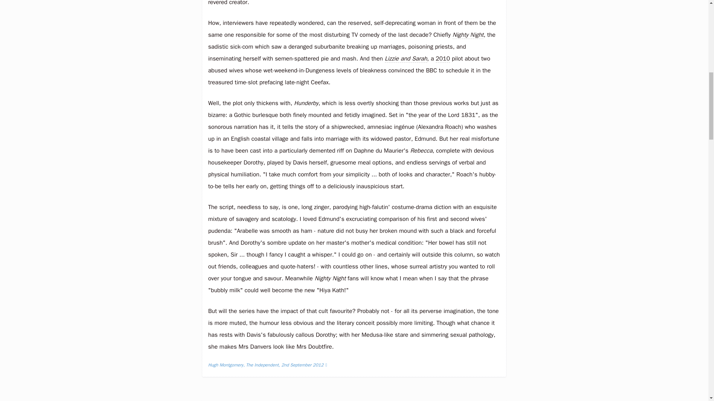 The height and width of the screenshot is (401, 714). Describe the element at coordinates (440, 127) in the screenshot. I see `Alexandra Roach profile` at that location.